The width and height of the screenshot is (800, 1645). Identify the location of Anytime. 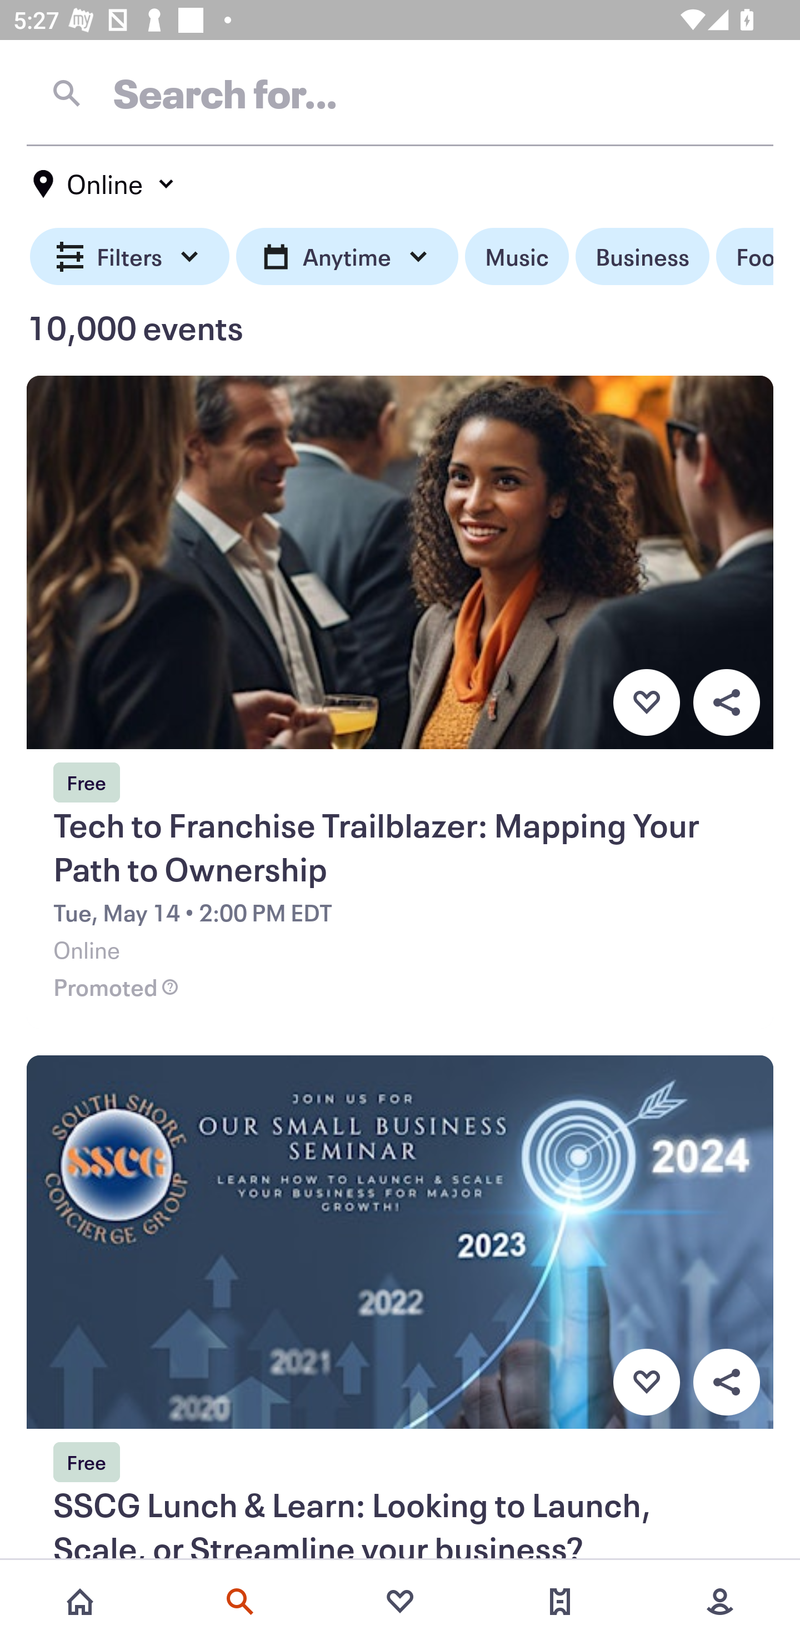
(347, 257).